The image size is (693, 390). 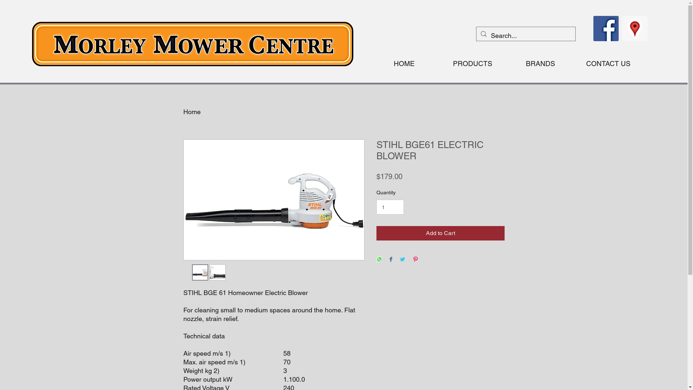 I want to click on BRANDS, so click(x=541, y=64).